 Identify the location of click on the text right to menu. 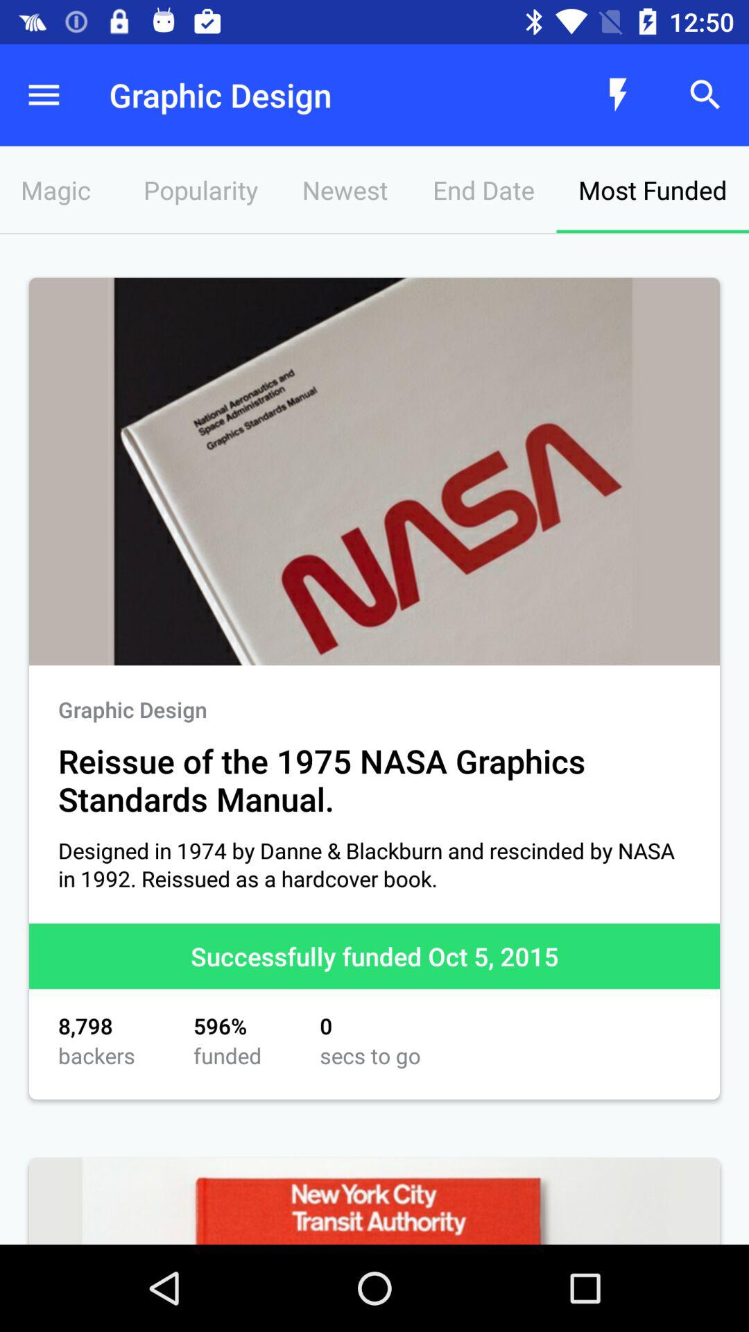
(316, 95).